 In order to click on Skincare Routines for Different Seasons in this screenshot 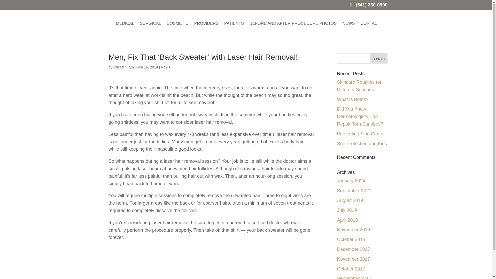, I will do `click(359, 86)`.